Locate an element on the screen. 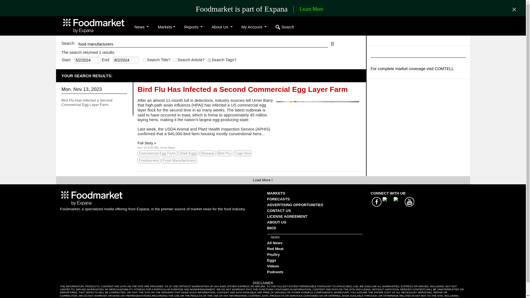 The height and width of the screenshot is (298, 530). on is located at coordinates (209, 60).